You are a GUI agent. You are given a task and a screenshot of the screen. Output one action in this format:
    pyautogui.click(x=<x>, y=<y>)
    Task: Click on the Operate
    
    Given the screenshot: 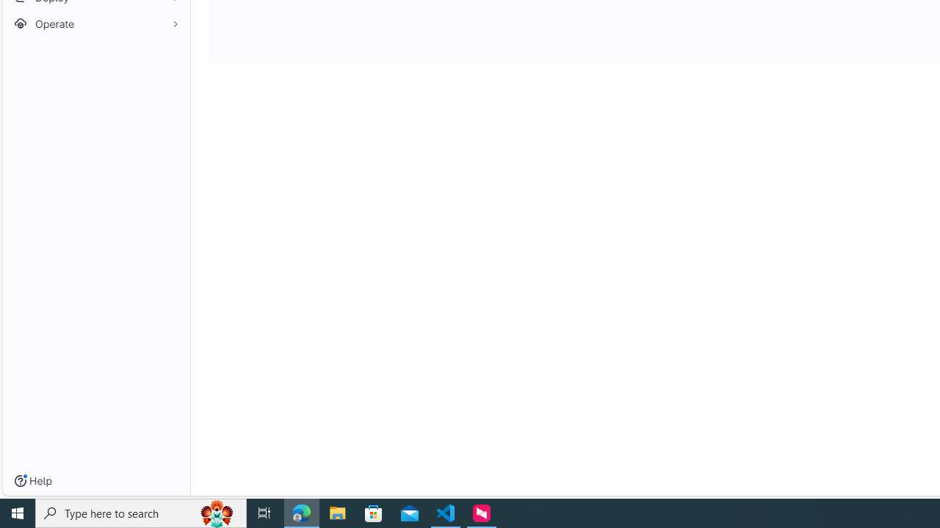 What is the action you would take?
    pyautogui.click(x=95, y=23)
    